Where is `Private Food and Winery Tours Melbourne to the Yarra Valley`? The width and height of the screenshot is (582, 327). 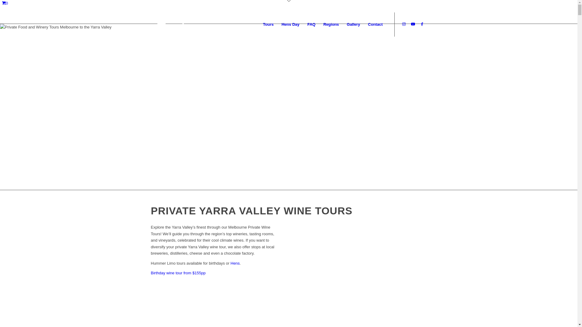
Private Food and Winery Tours Melbourne to the Yarra Valley is located at coordinates (218, 107).